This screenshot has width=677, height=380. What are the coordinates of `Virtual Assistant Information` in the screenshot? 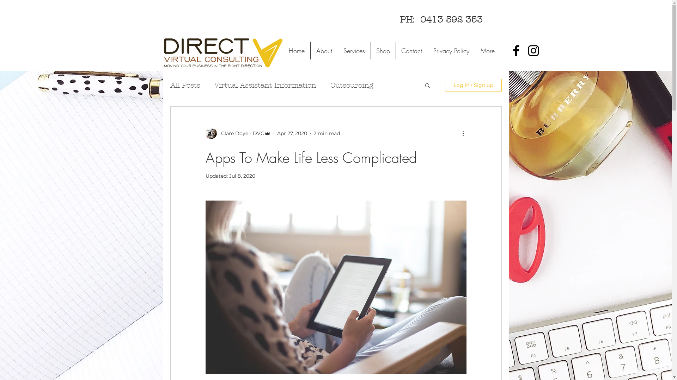 It's located at (265, 85).